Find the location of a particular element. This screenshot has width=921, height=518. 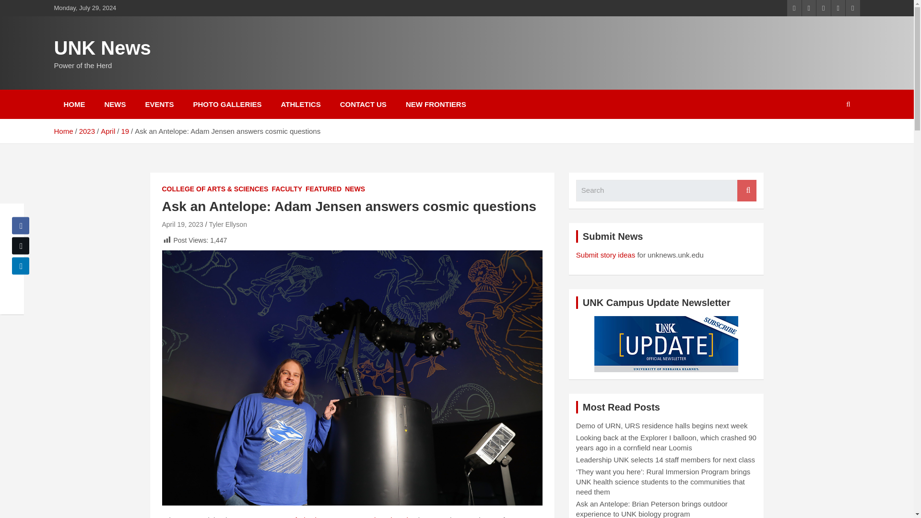

CONTACT US is located at coordinates (363, 104).